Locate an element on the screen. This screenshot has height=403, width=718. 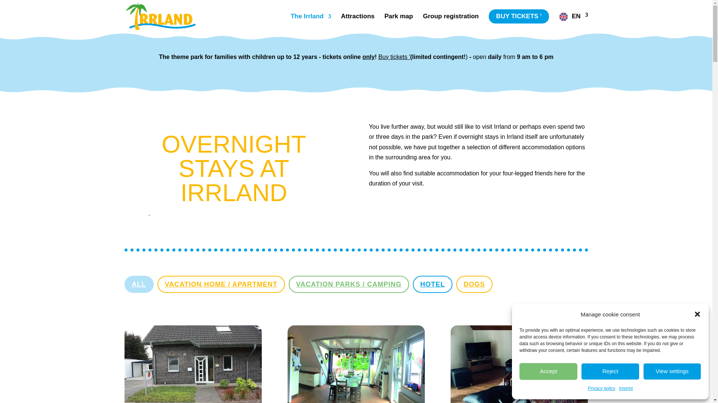
Attractions is located at coordinates (358, 16).